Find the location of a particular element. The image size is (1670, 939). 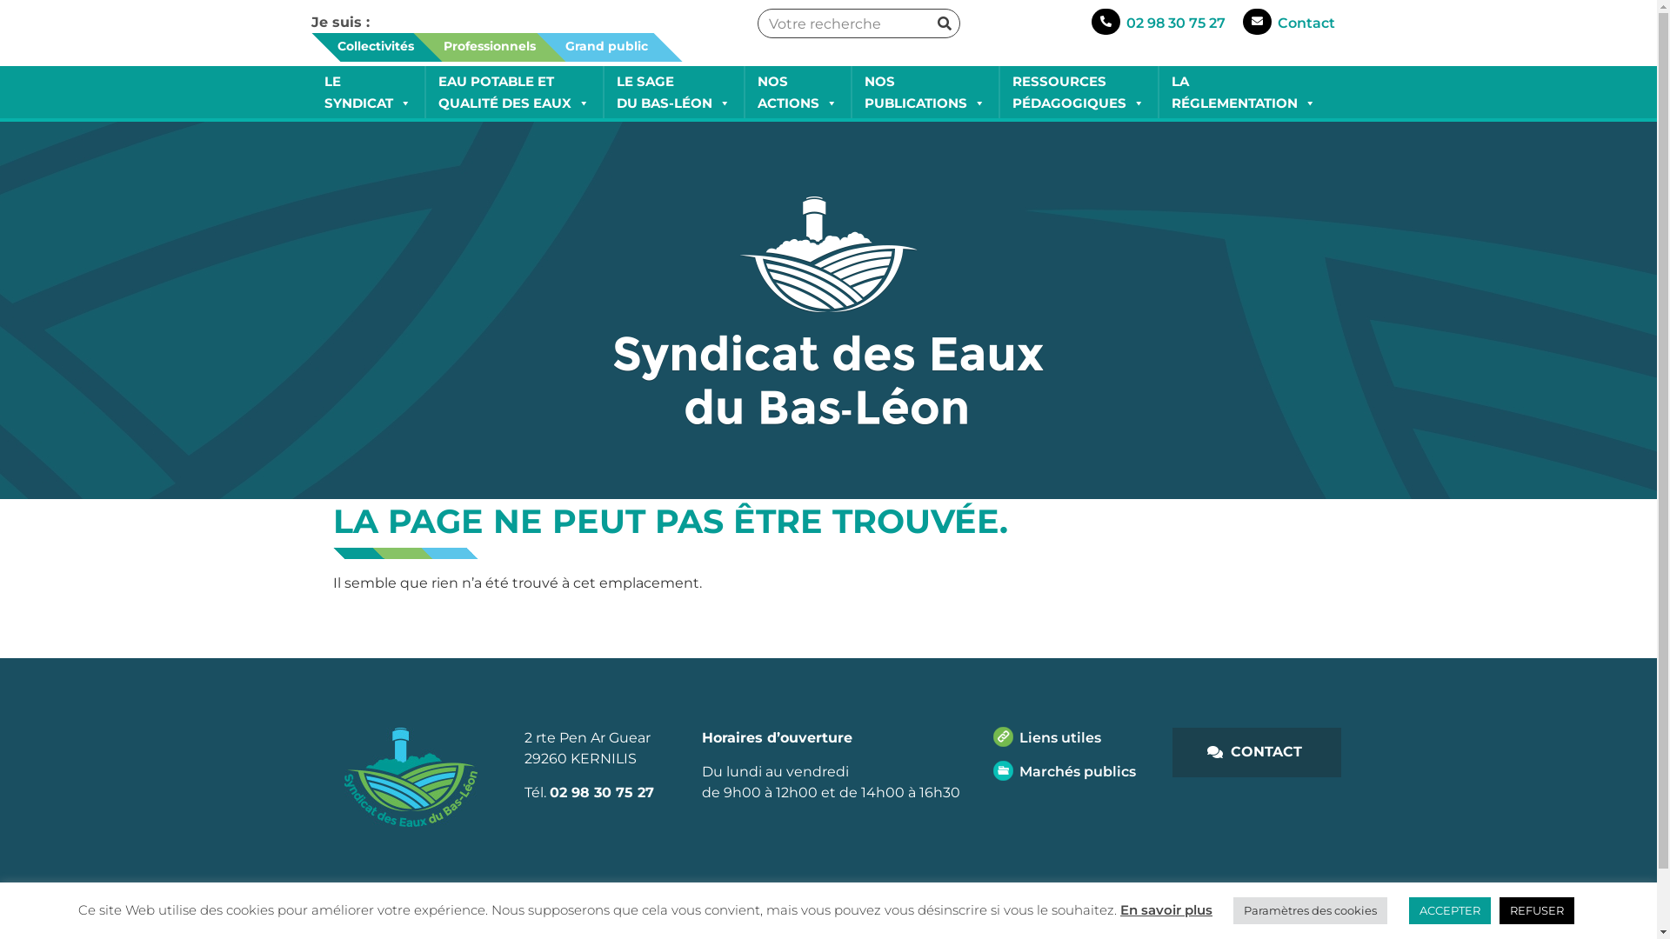

ACCEPTER is located at coordinates (1450, 911).